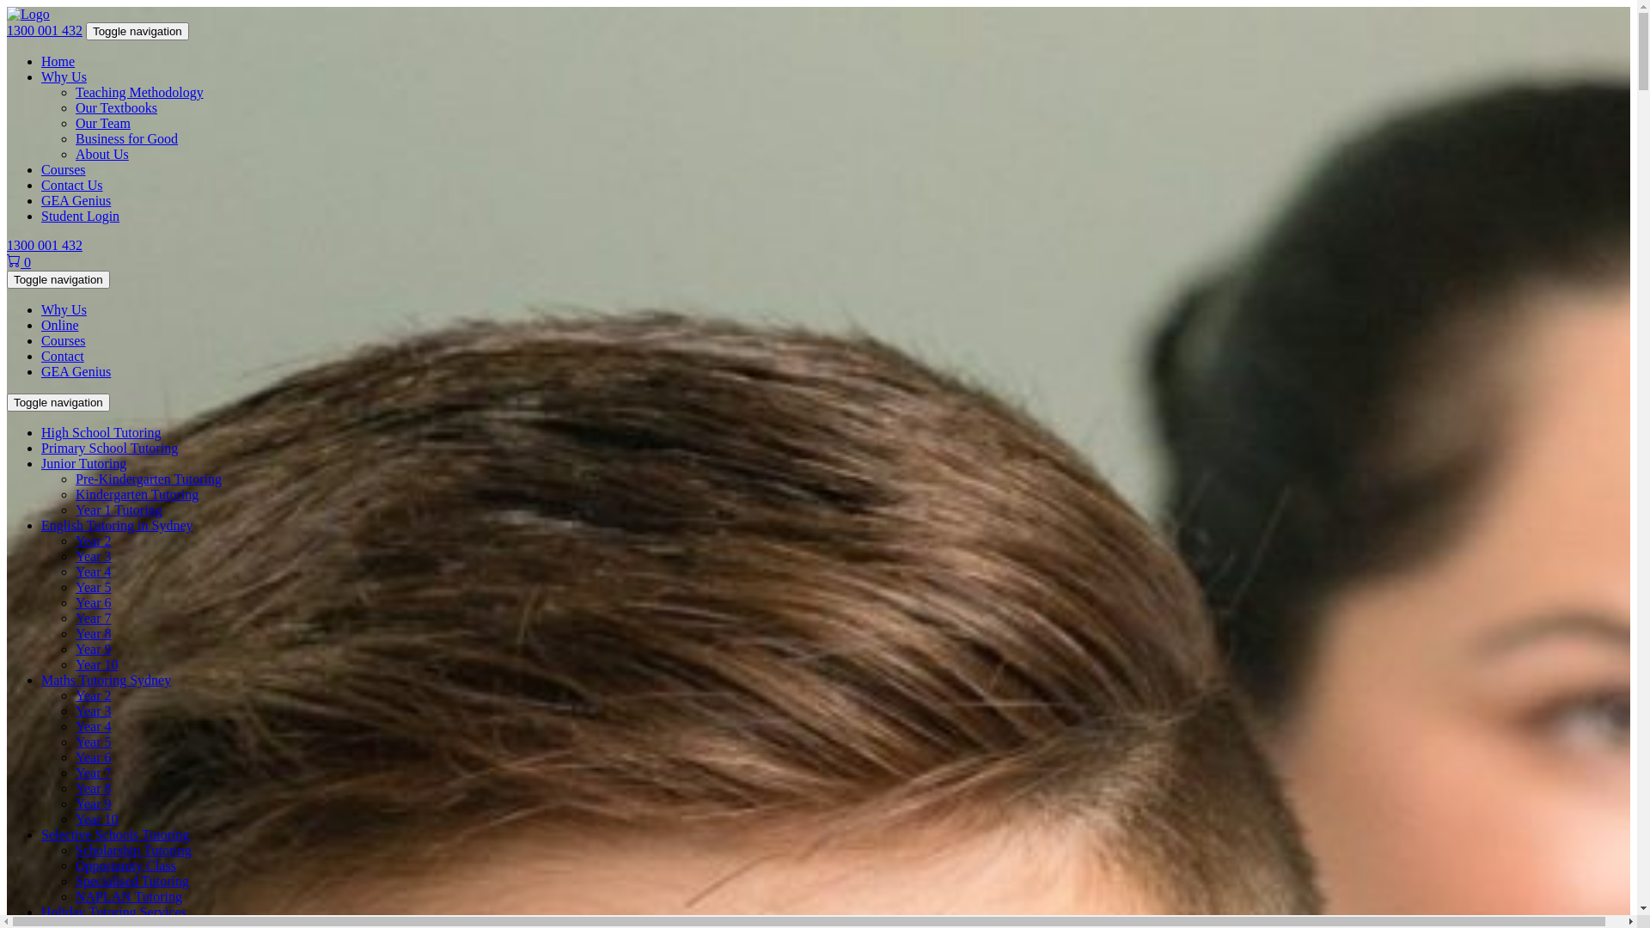  What do you see at coordinates (96, 820) in the screenshot?
I see `Year 10` at bounding box center [96, 820].